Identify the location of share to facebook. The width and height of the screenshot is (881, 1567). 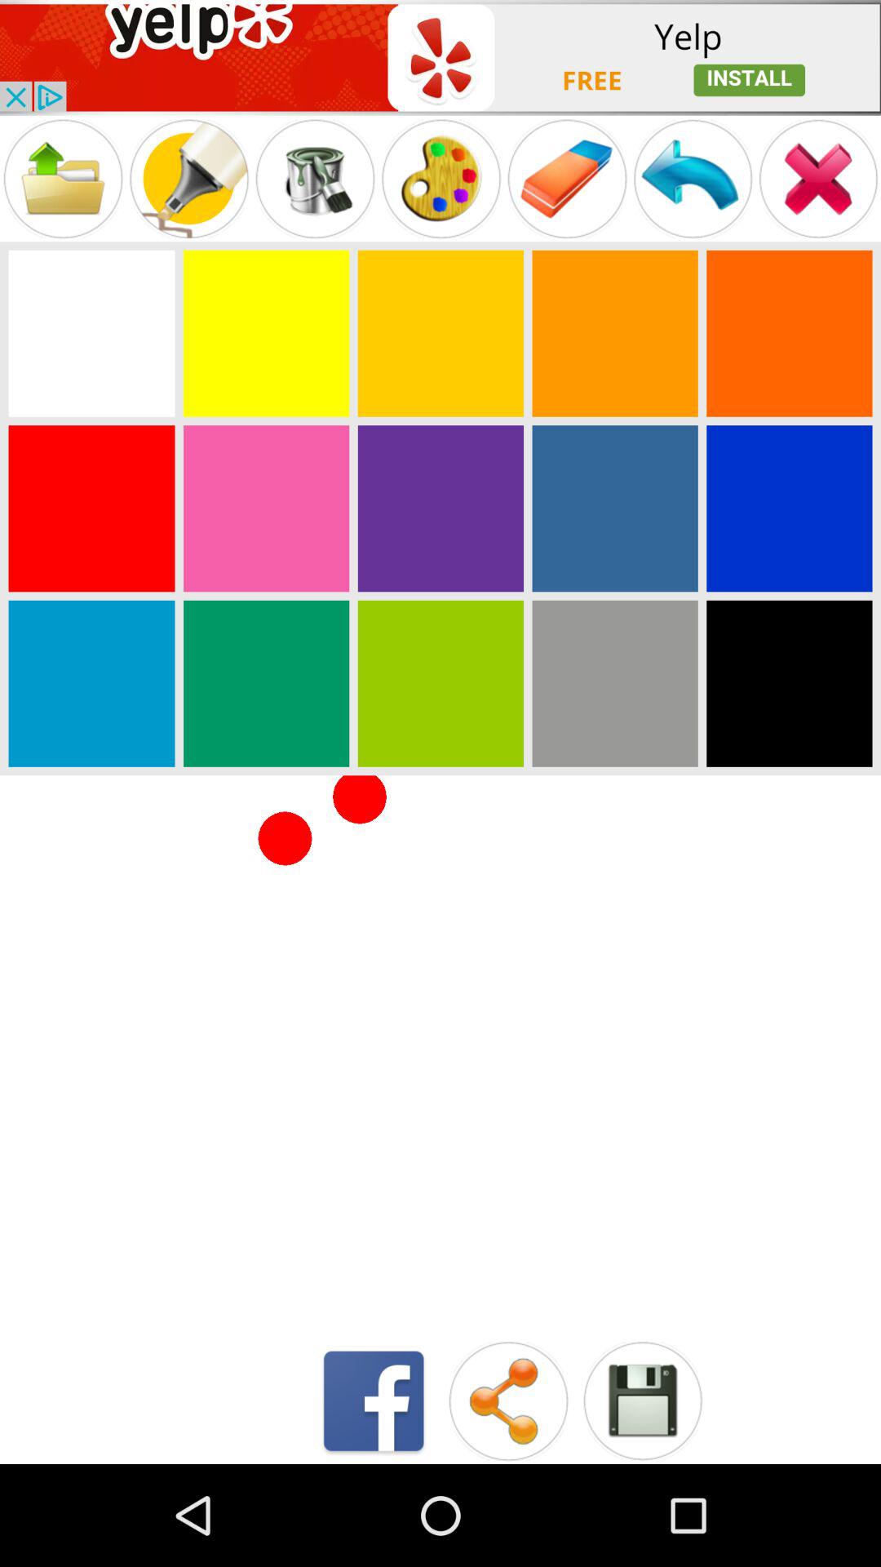
(374, 1401).